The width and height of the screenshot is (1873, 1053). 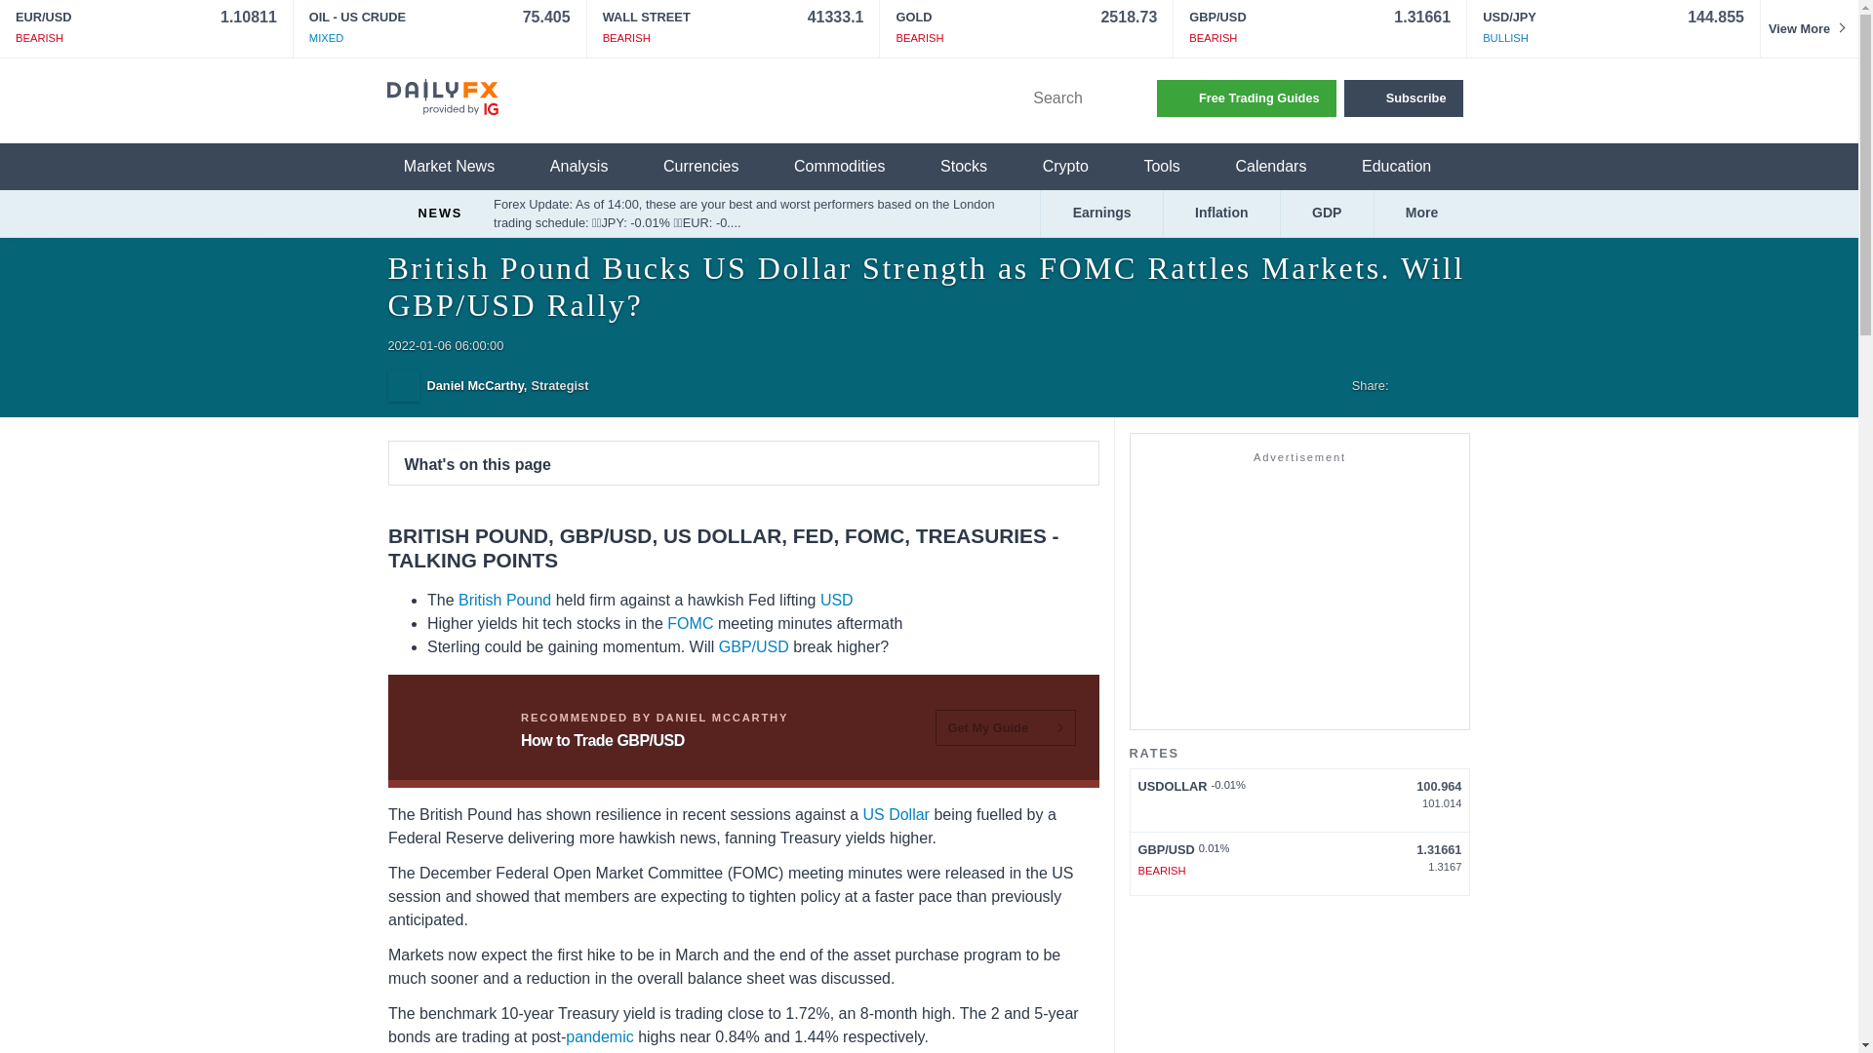 What do you see at coordinates (690, 623) in the screenshot?
I see `FOMC` at bounding box center [690, 623].